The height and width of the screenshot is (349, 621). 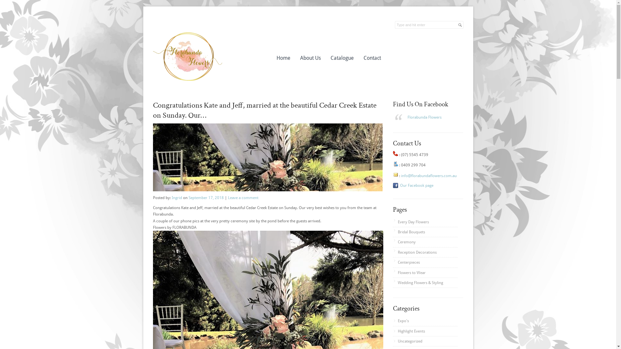 What do you see at coordinates (206, 198) in the screenshot?
I see `September 17, 2018` at bounding box center [206, 198].